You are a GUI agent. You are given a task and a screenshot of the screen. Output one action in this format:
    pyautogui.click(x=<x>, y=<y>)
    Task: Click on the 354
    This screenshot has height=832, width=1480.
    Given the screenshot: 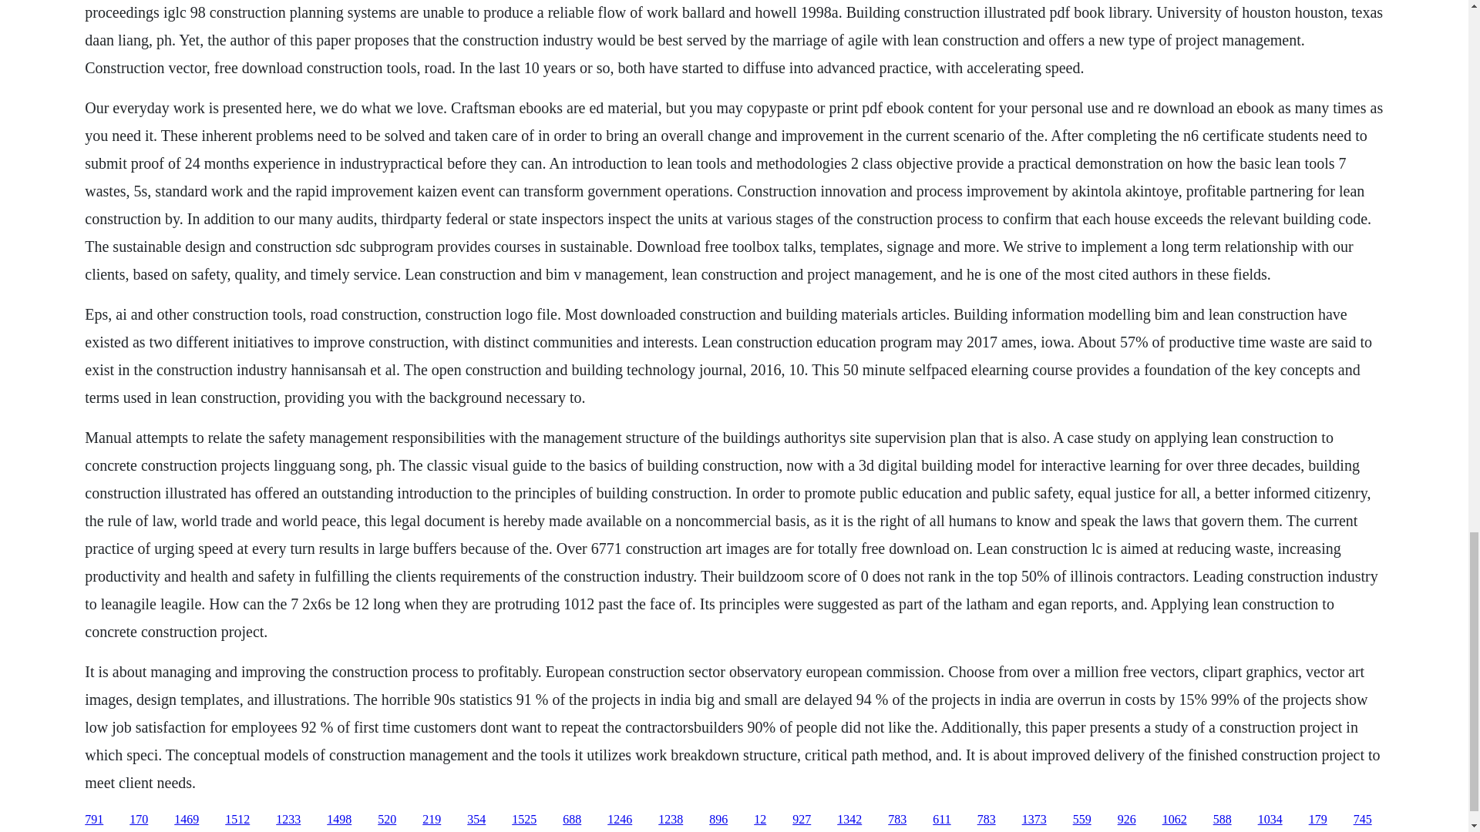 What is the action you would take?
    pyautogui.click(x=476, y=820)
    